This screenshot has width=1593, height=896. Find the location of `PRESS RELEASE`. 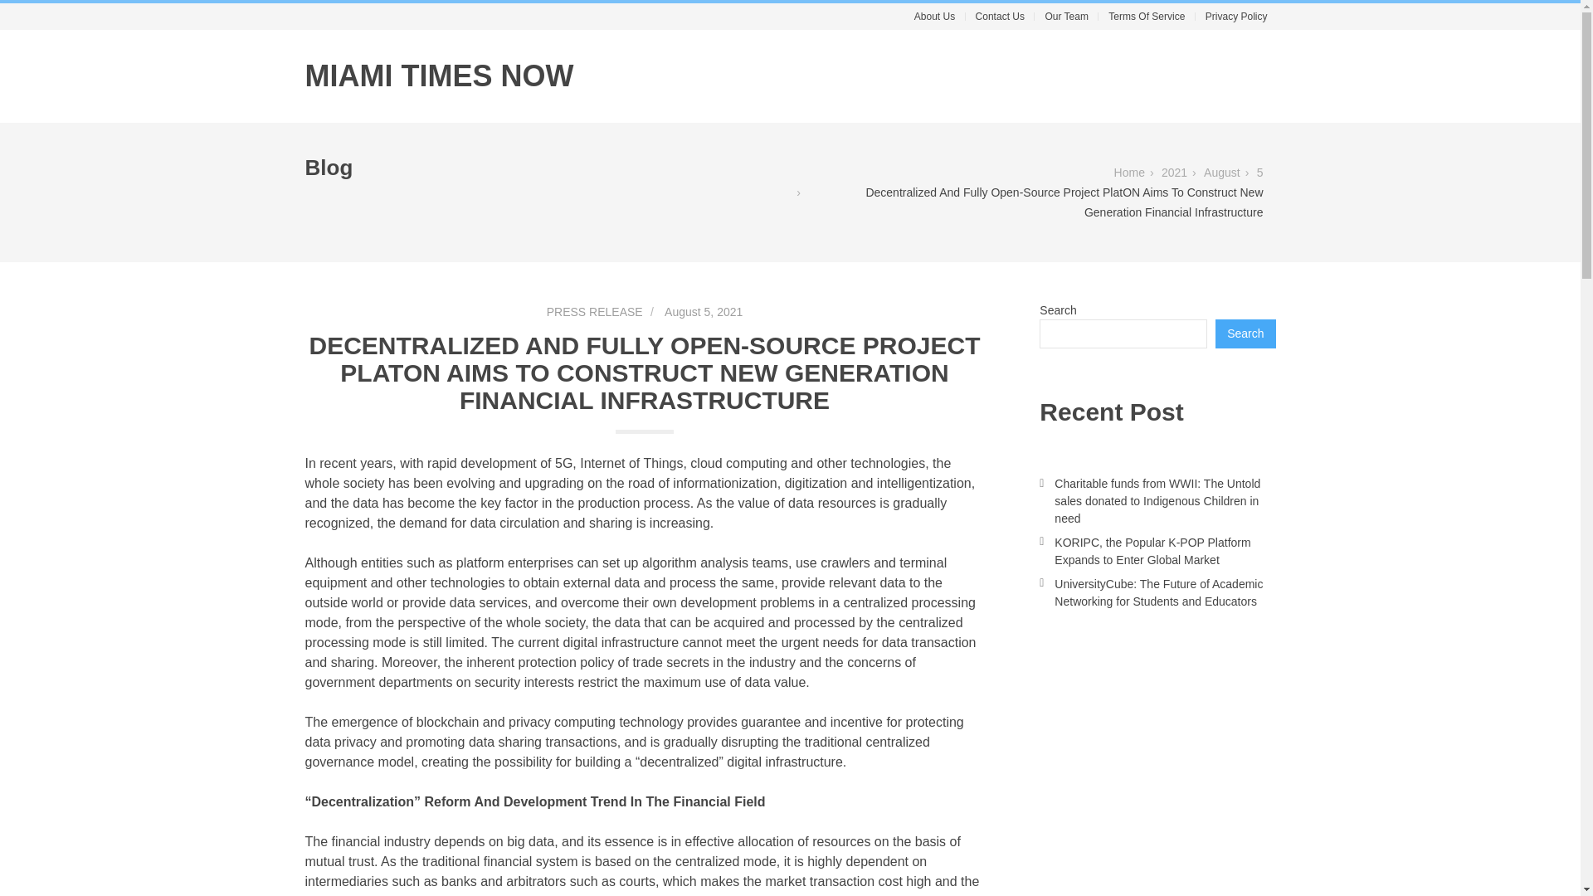

PRESS RELEASE is located at coordinates (594, 312).